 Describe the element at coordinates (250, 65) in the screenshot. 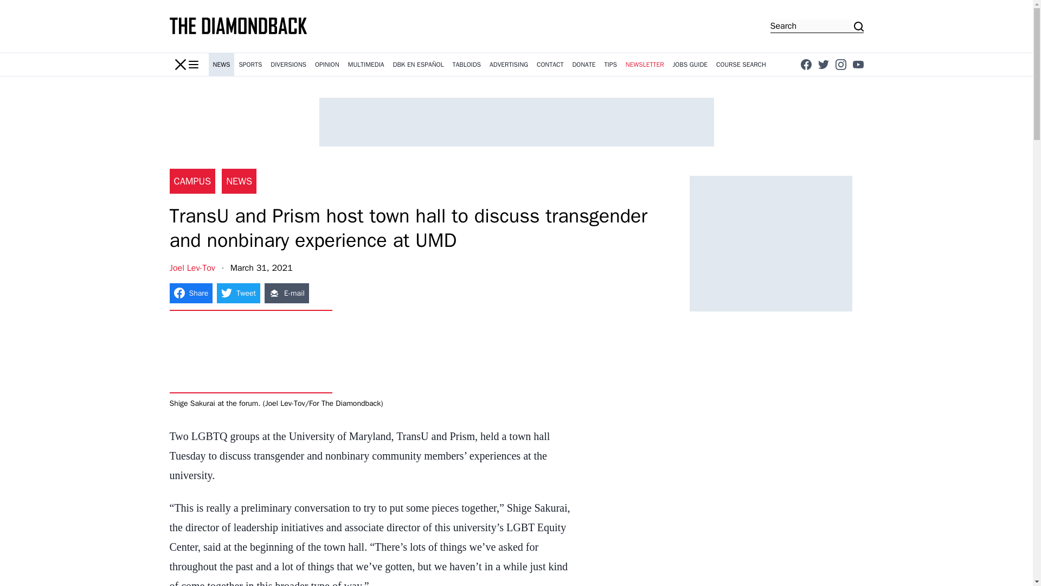

I see `Sports` at that location.